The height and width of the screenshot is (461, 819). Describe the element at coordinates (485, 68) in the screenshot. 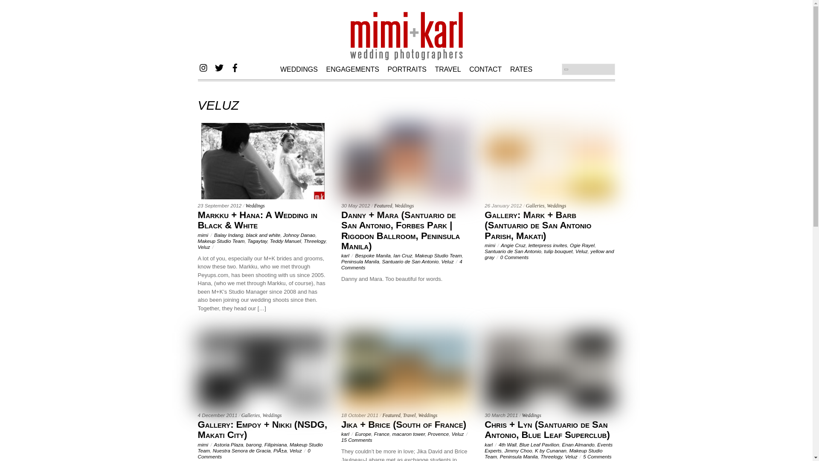

I see `CONTACT` at that location.